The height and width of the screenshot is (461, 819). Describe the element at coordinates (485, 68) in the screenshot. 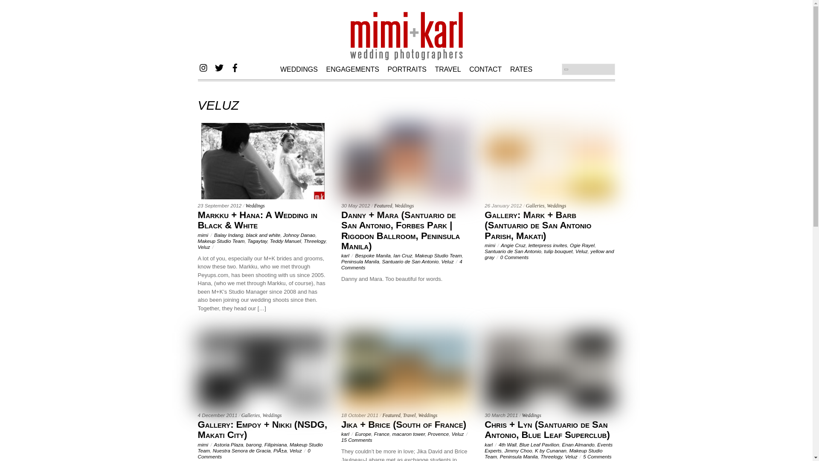

I see `CONTACT` at that location.